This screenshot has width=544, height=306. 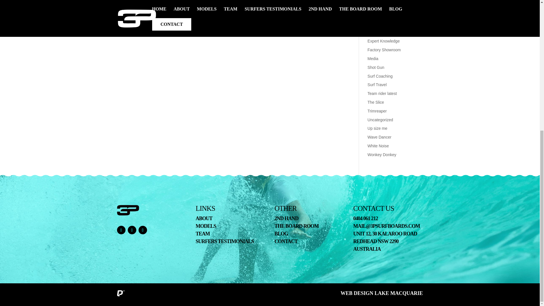 What do you see at coordinates (382, 6) in the screenshot?
I see `Board Feedback` at bounding box center [382, 6].